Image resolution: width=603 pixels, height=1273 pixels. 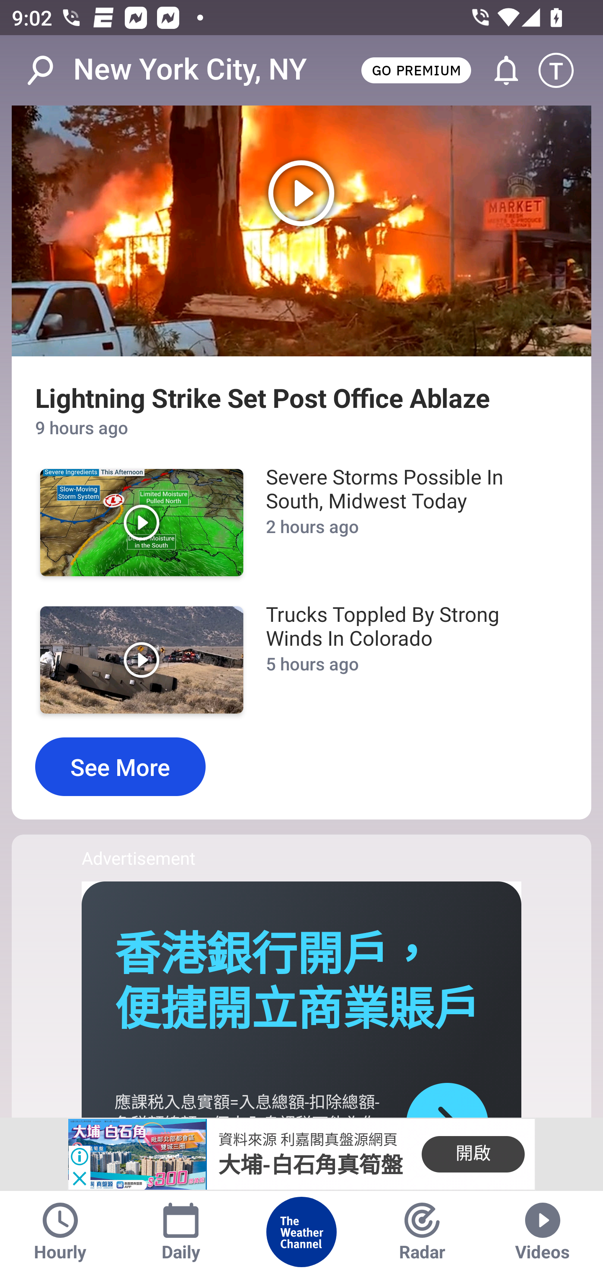 What do you see at coordinates (473, 1154) in the screenshot?
I see `開啟` at bounding box center [473, 1154].